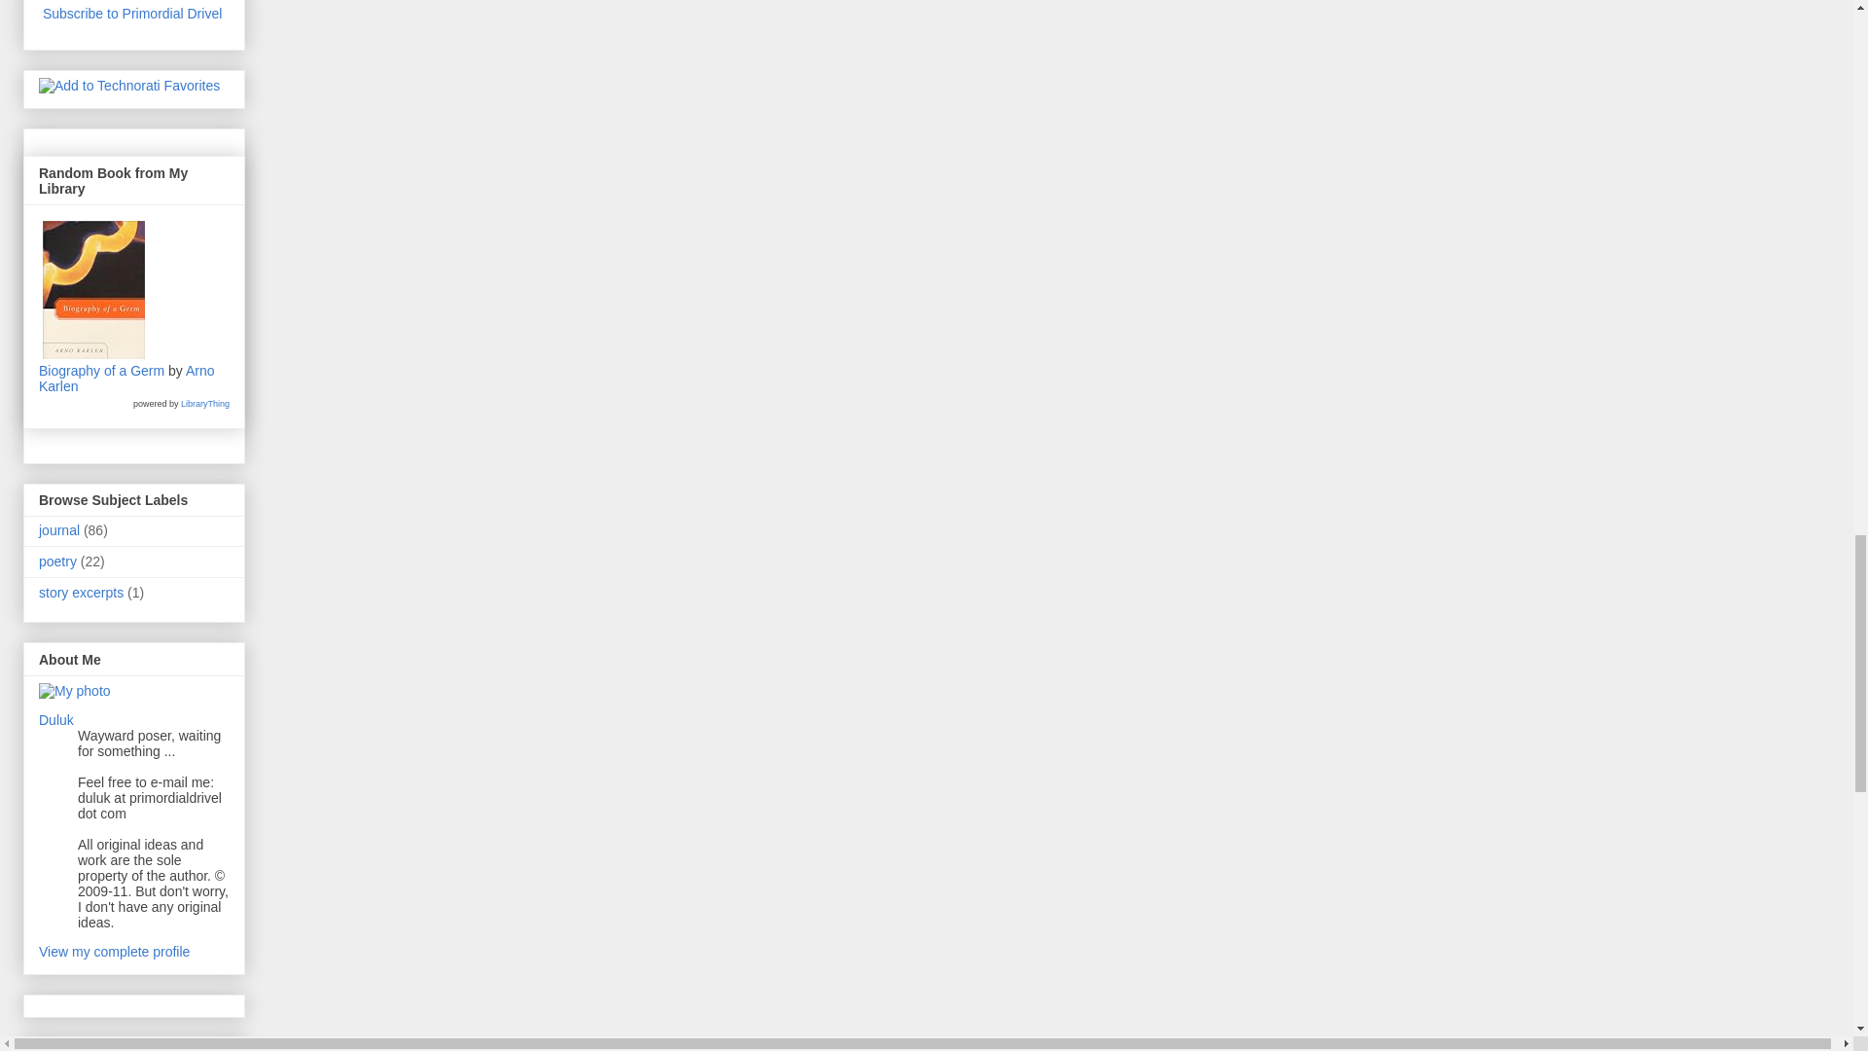 The width and height of the screenshot is (1868, 1051). I want to click on Arno Karlen, so click(126, 378).